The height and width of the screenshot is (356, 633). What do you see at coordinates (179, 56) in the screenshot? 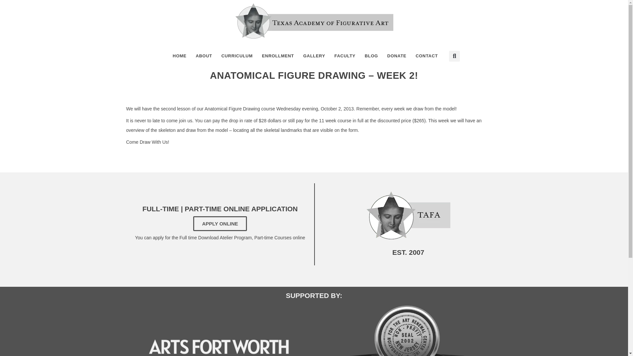
I see `HOME` at bounding box center [179, 56].